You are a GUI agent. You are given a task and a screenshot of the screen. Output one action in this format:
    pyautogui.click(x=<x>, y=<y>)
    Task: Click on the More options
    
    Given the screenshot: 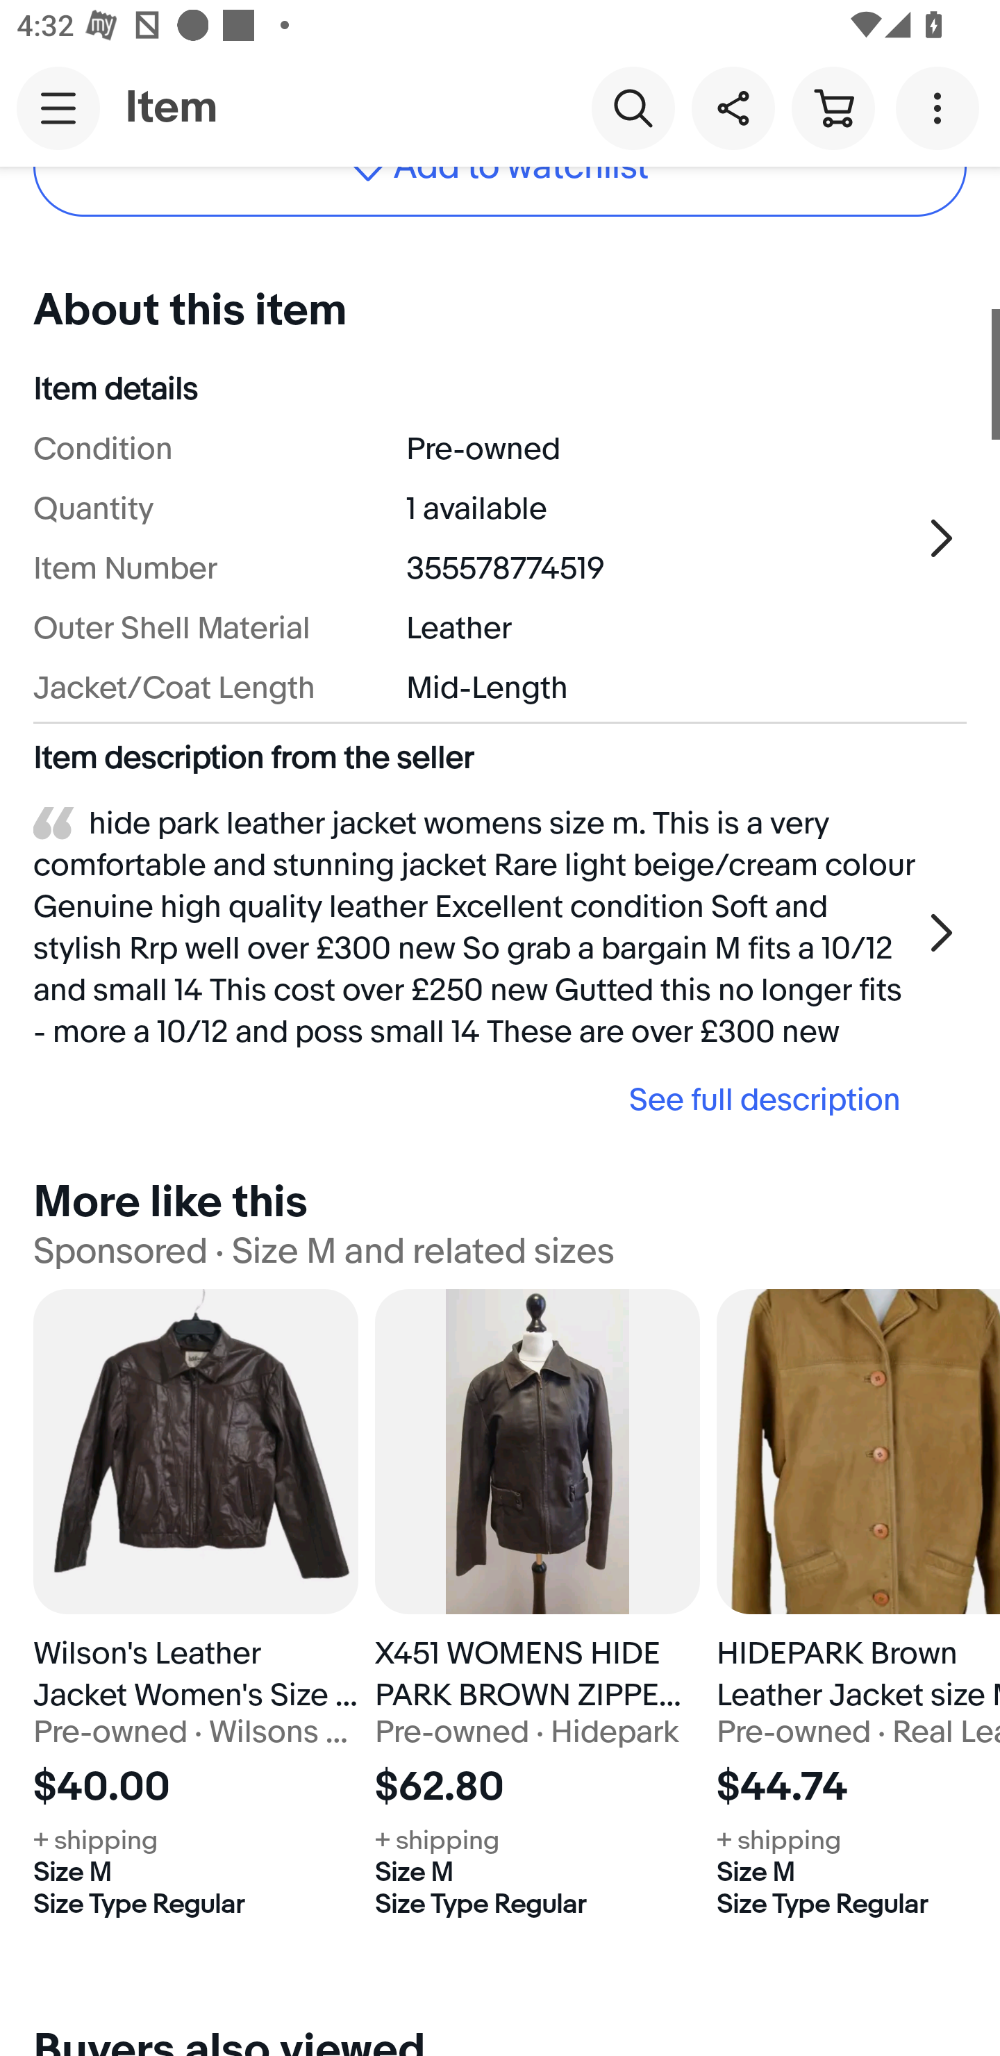 What is the action you would take?
    pyautogui.click(x=942, y=107)
    